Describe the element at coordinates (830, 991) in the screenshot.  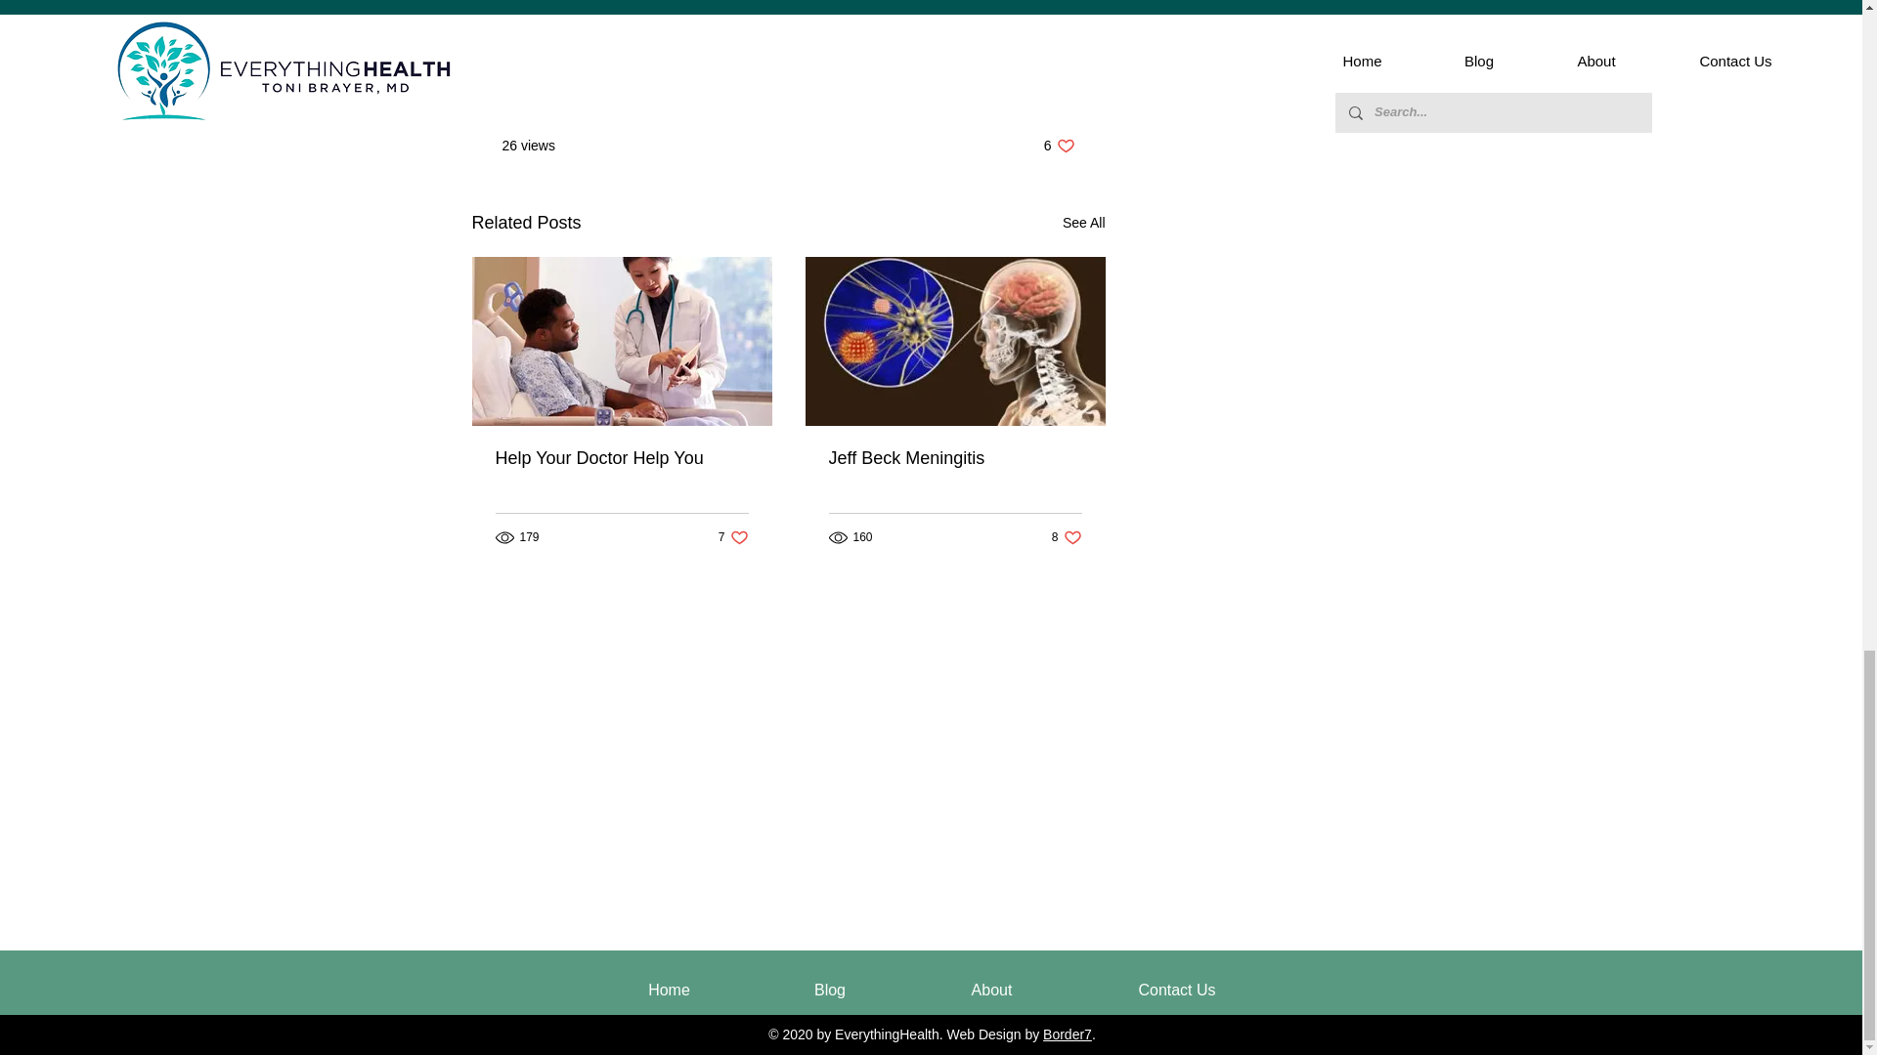
I see `Blog` at that location.